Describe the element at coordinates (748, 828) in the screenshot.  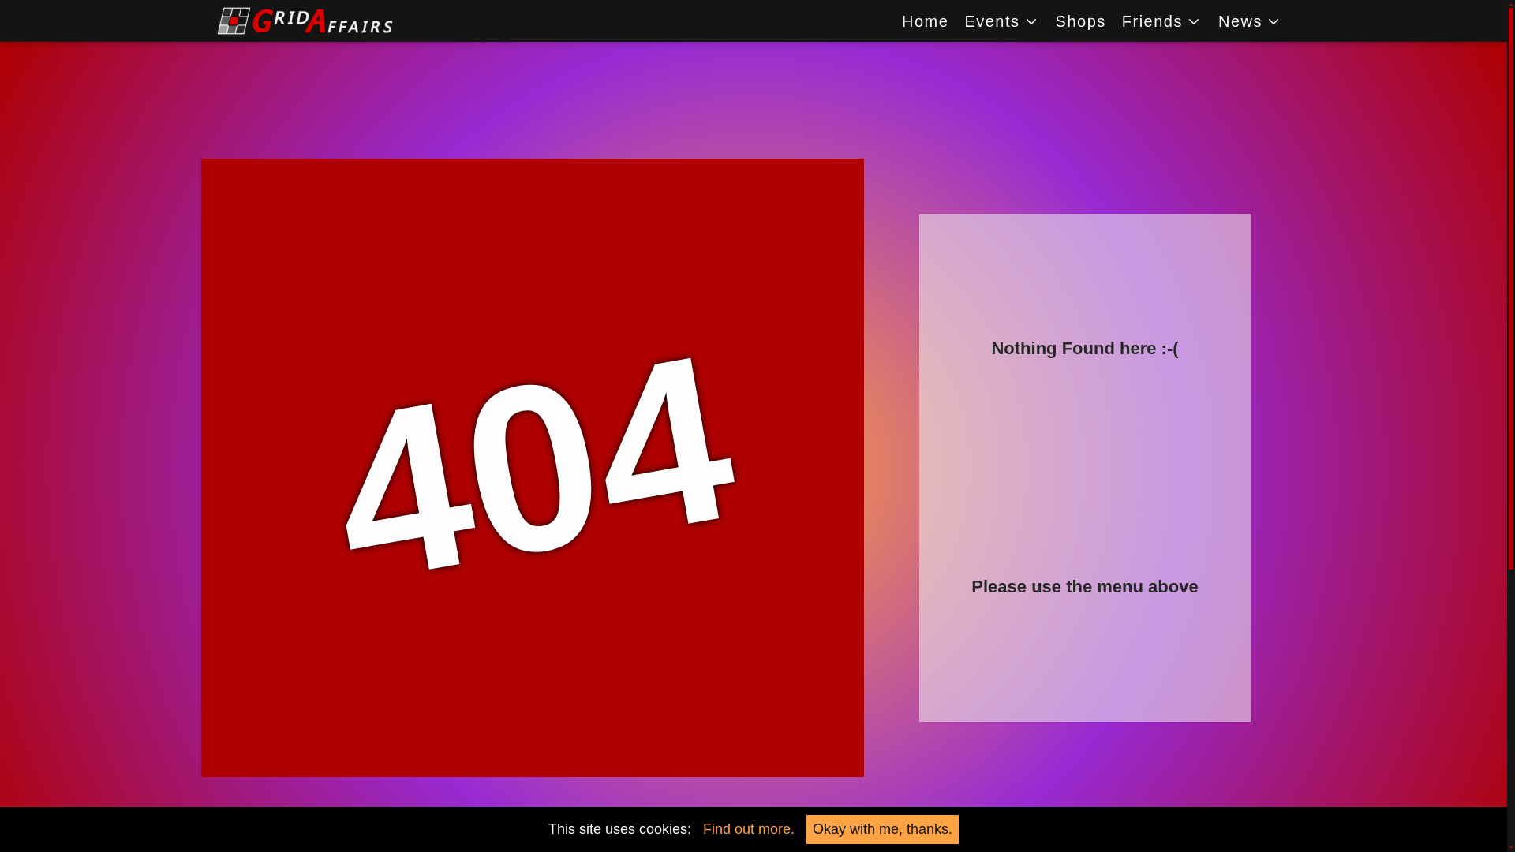
I see `Find out more.` at that location.